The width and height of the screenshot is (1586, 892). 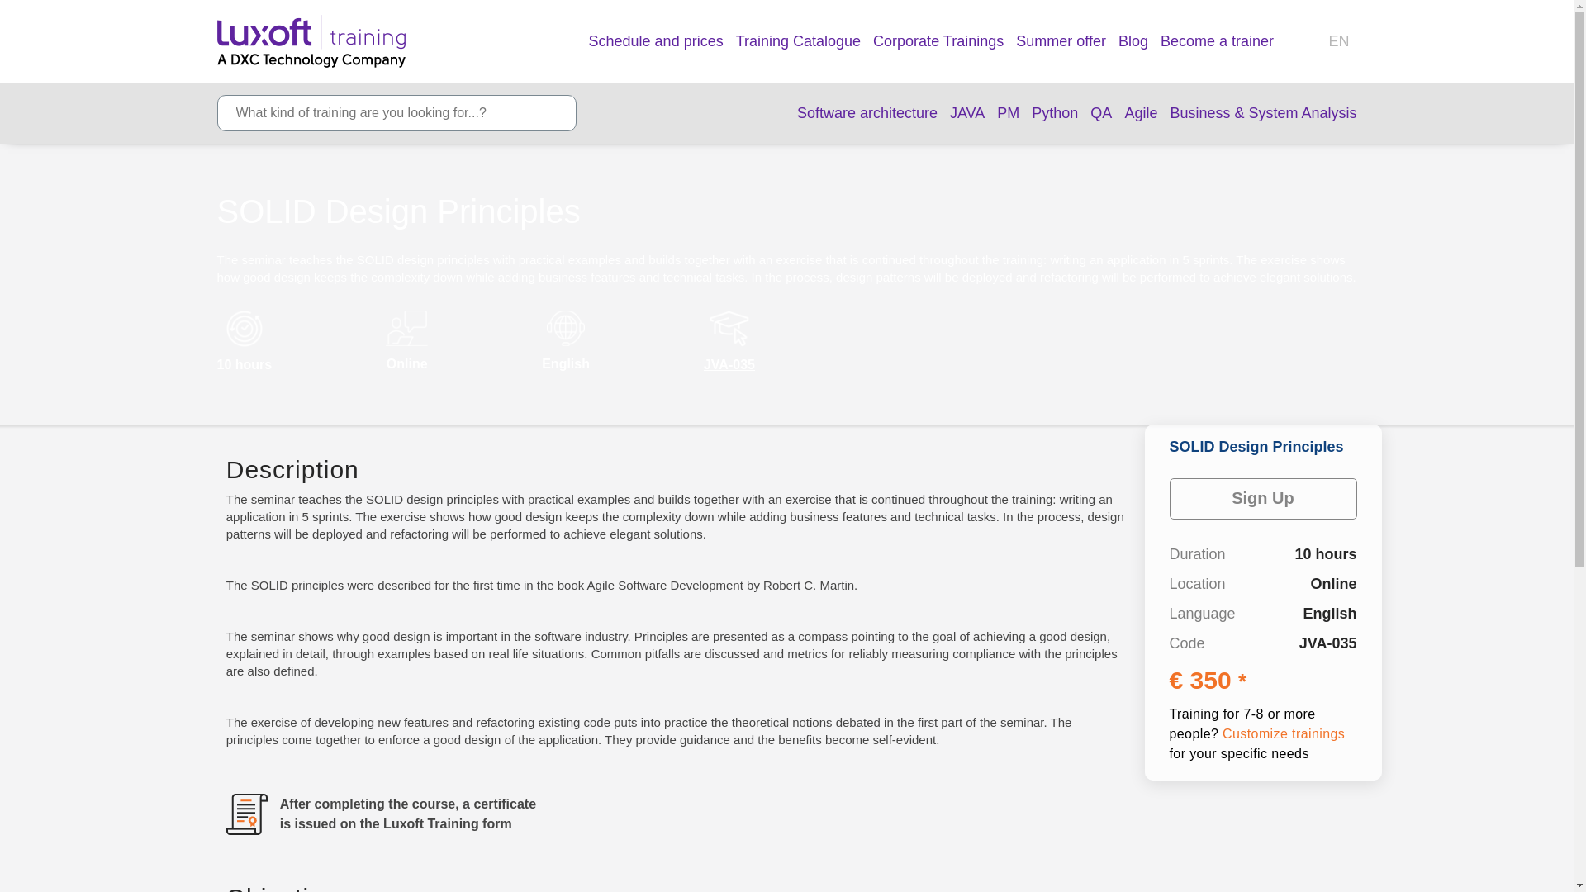 I want to click on Blog, so click(x=1133, y=40).